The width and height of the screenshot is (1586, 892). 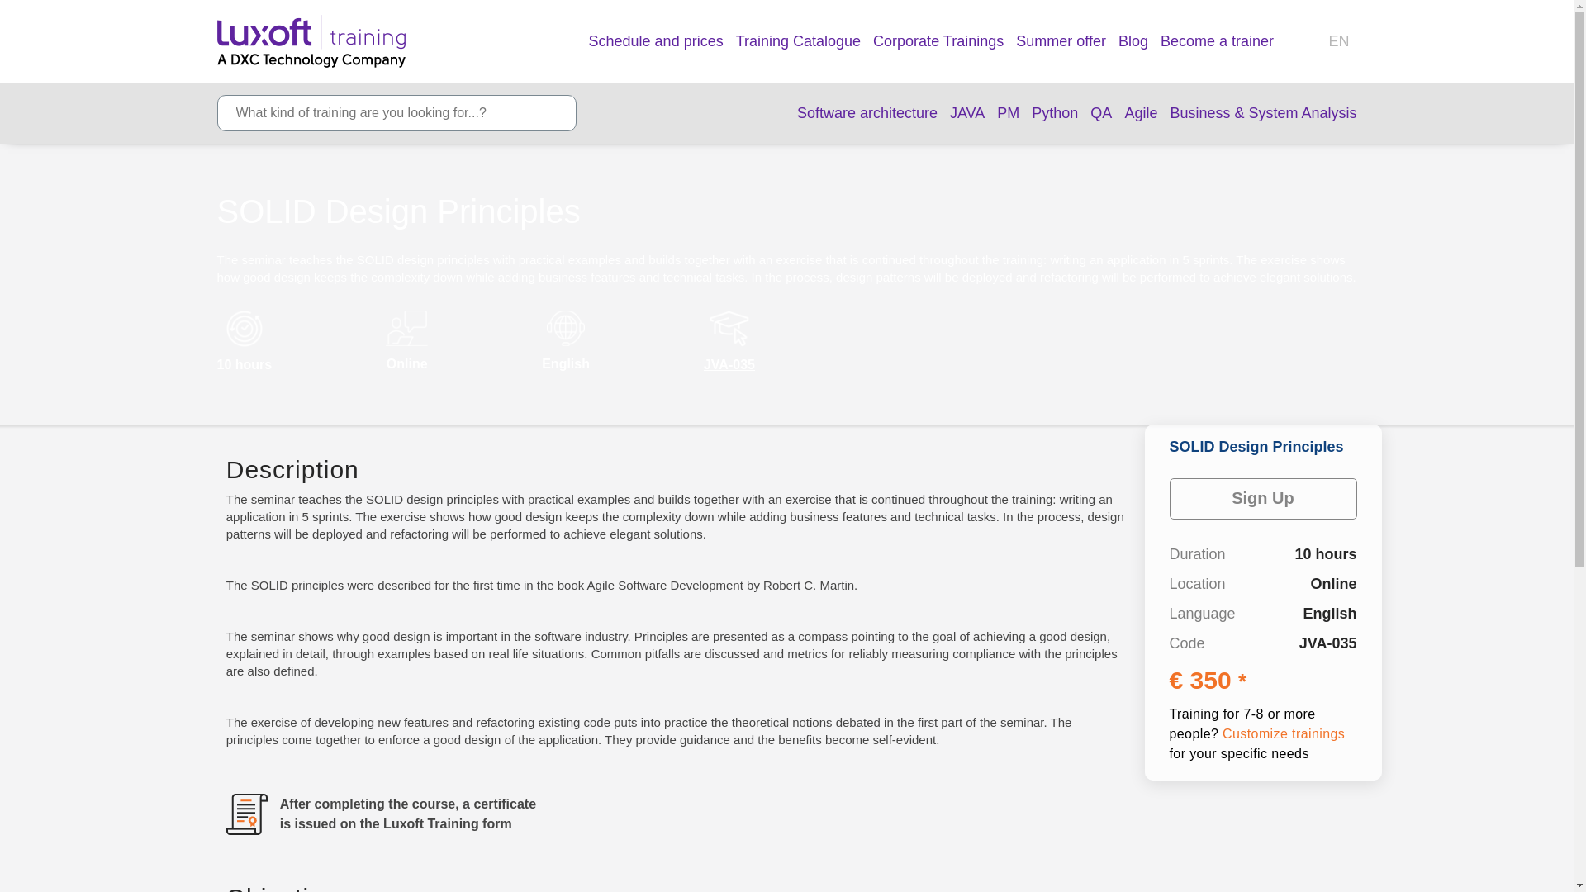 I want to click on Blog, so click(x=1133, y=40).